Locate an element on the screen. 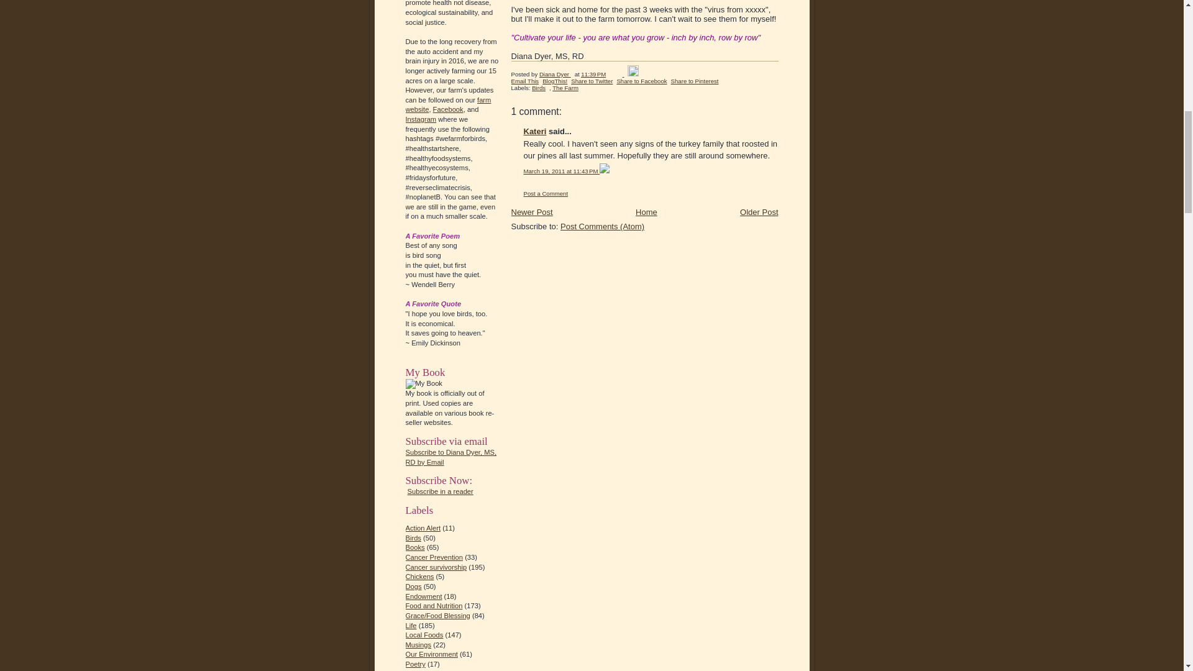 The width and height of the screenshot is (1193, 671). BlogThis! is located at coordinates (555, 81).